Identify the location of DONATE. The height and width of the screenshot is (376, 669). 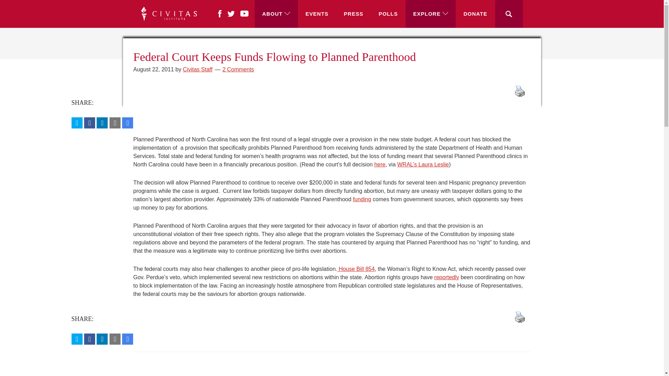
(475, 14).